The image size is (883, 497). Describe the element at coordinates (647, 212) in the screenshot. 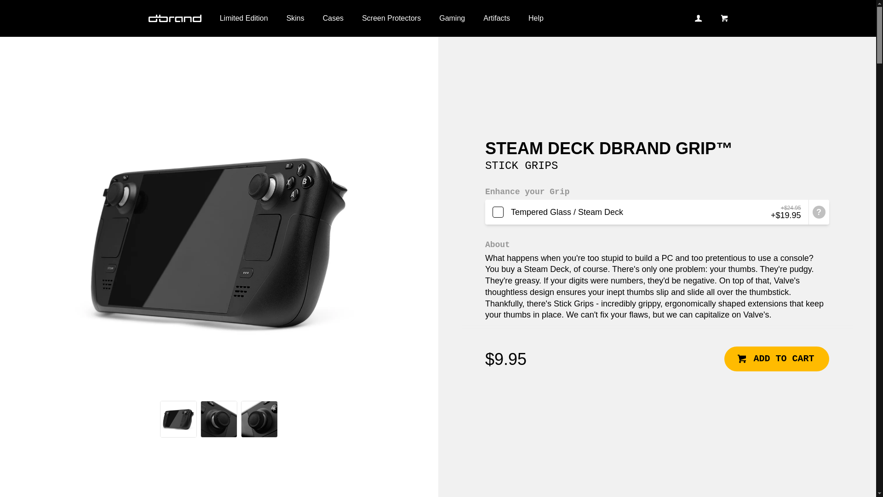

I see `tempered-glass-steam-deck` at that location.